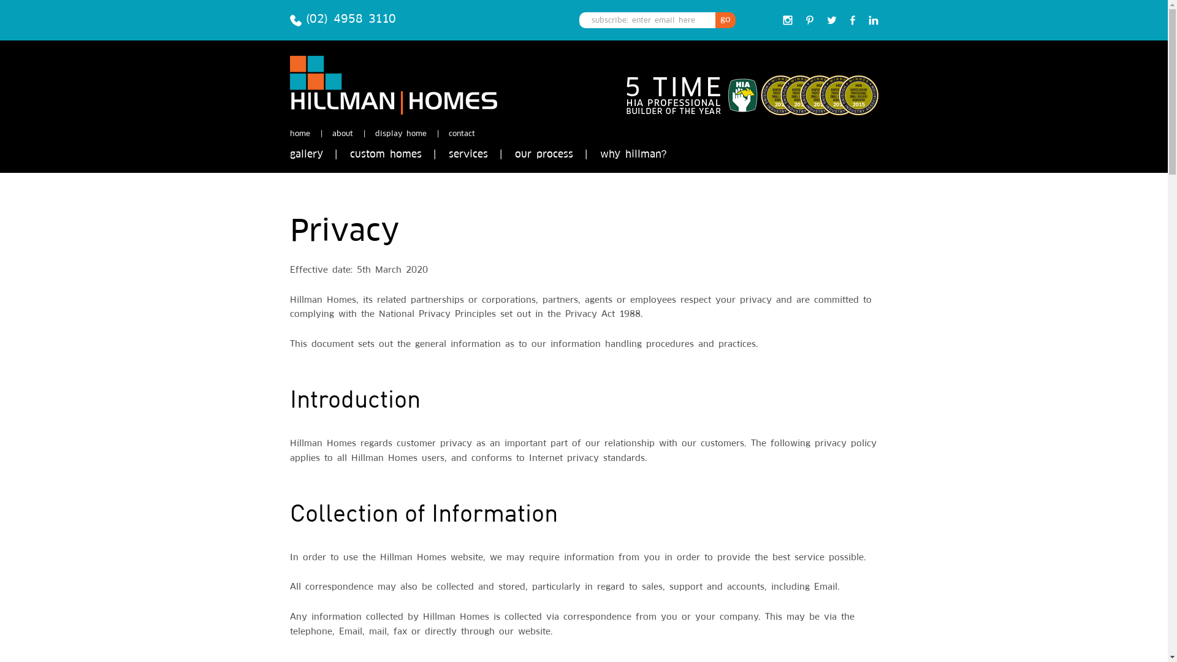  What do you see at coordinates (787, 20) in the screenshot?
I see `Instagram` at bounding box center [787, 20].